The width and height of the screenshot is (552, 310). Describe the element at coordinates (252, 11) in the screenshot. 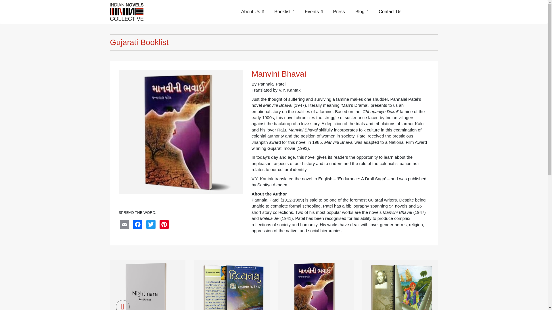

I see `About Us` at that location.